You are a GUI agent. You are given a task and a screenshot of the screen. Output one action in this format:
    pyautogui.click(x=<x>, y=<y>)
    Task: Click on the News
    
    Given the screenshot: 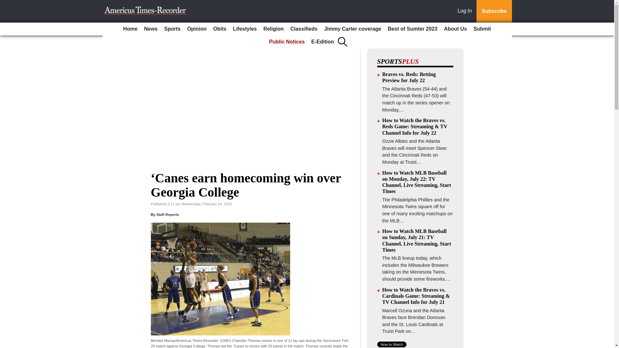 What is the action you would take?
    pyautogui.click(x=151, y=29)
    